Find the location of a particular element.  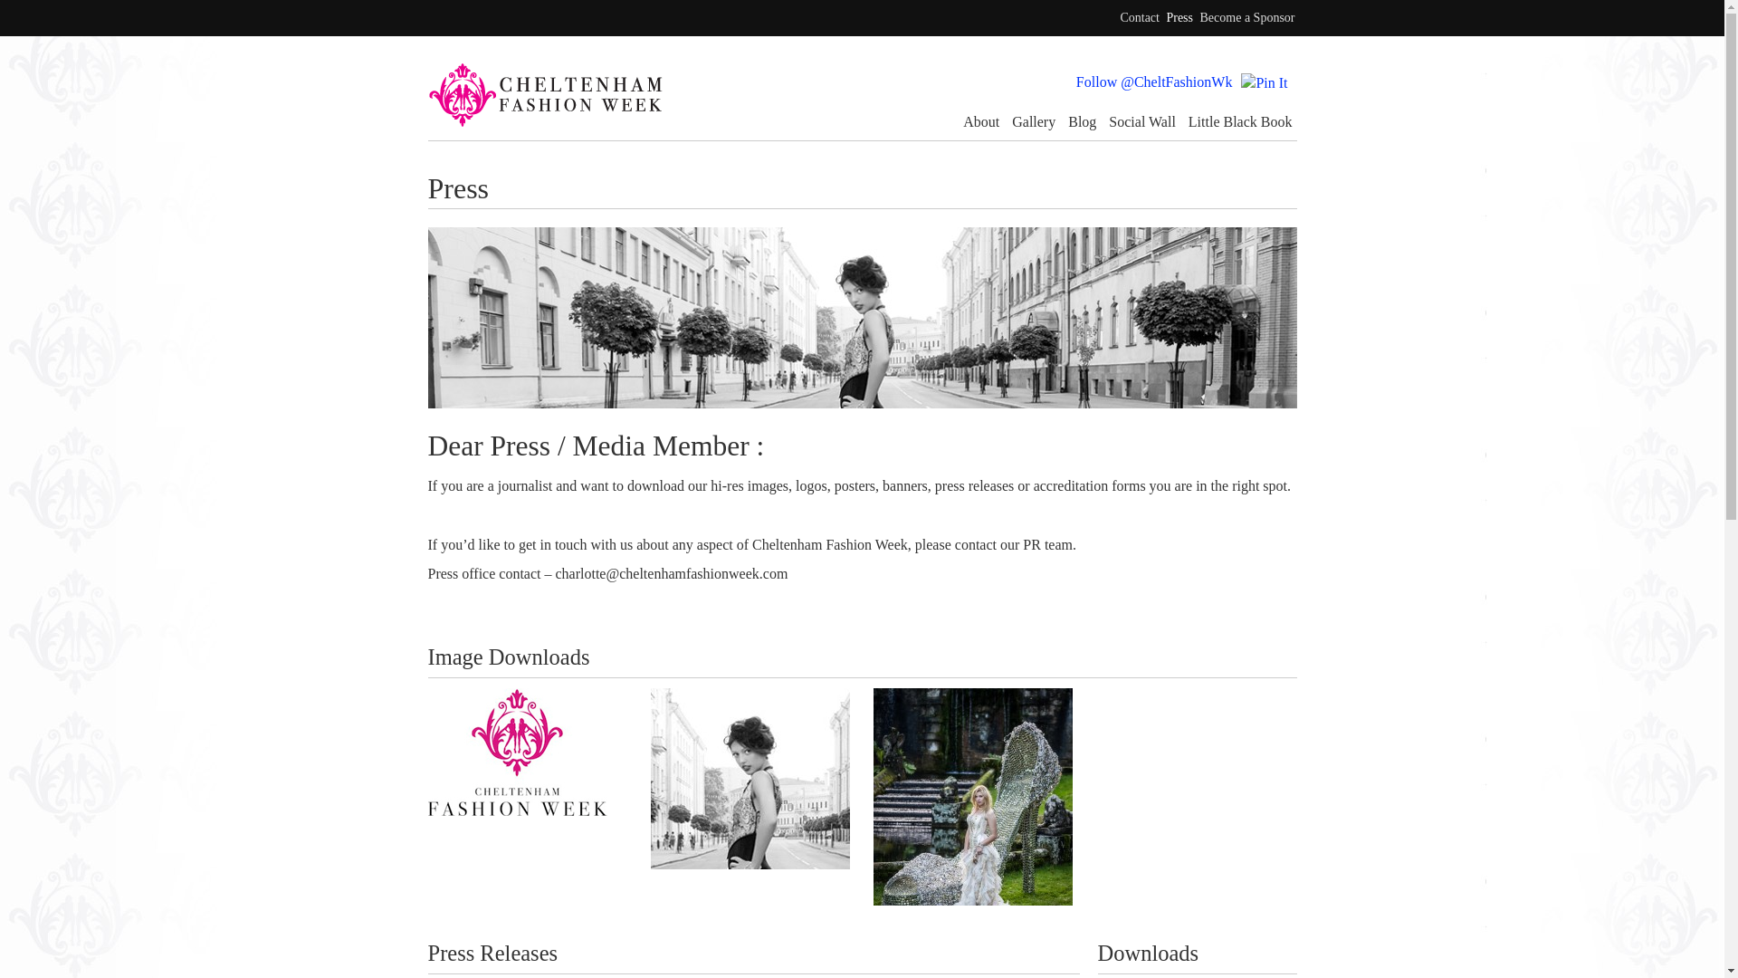

Gallery is located at coordinates (1033, 121).